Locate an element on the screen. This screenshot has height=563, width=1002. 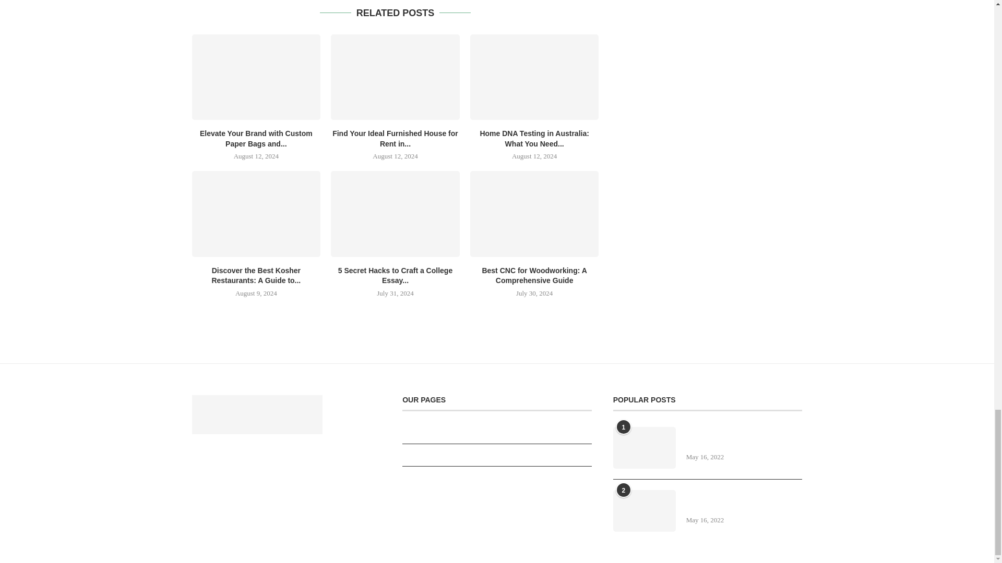
Home DNA Testing in Australia: What You Need to Know is located at coordinates (534, 77).